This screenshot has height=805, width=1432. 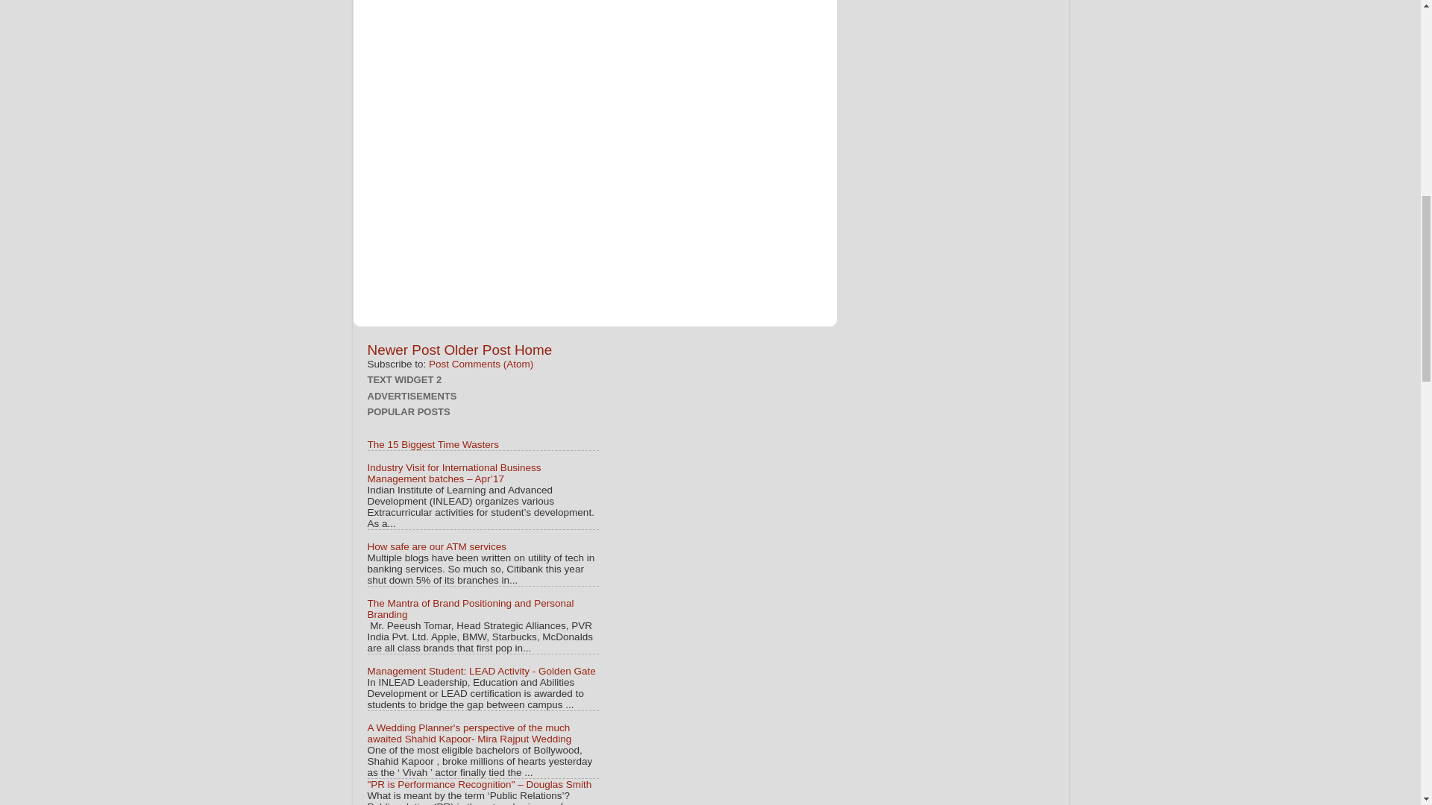 I want to click on Newer Post, so click(x=403, y=350).